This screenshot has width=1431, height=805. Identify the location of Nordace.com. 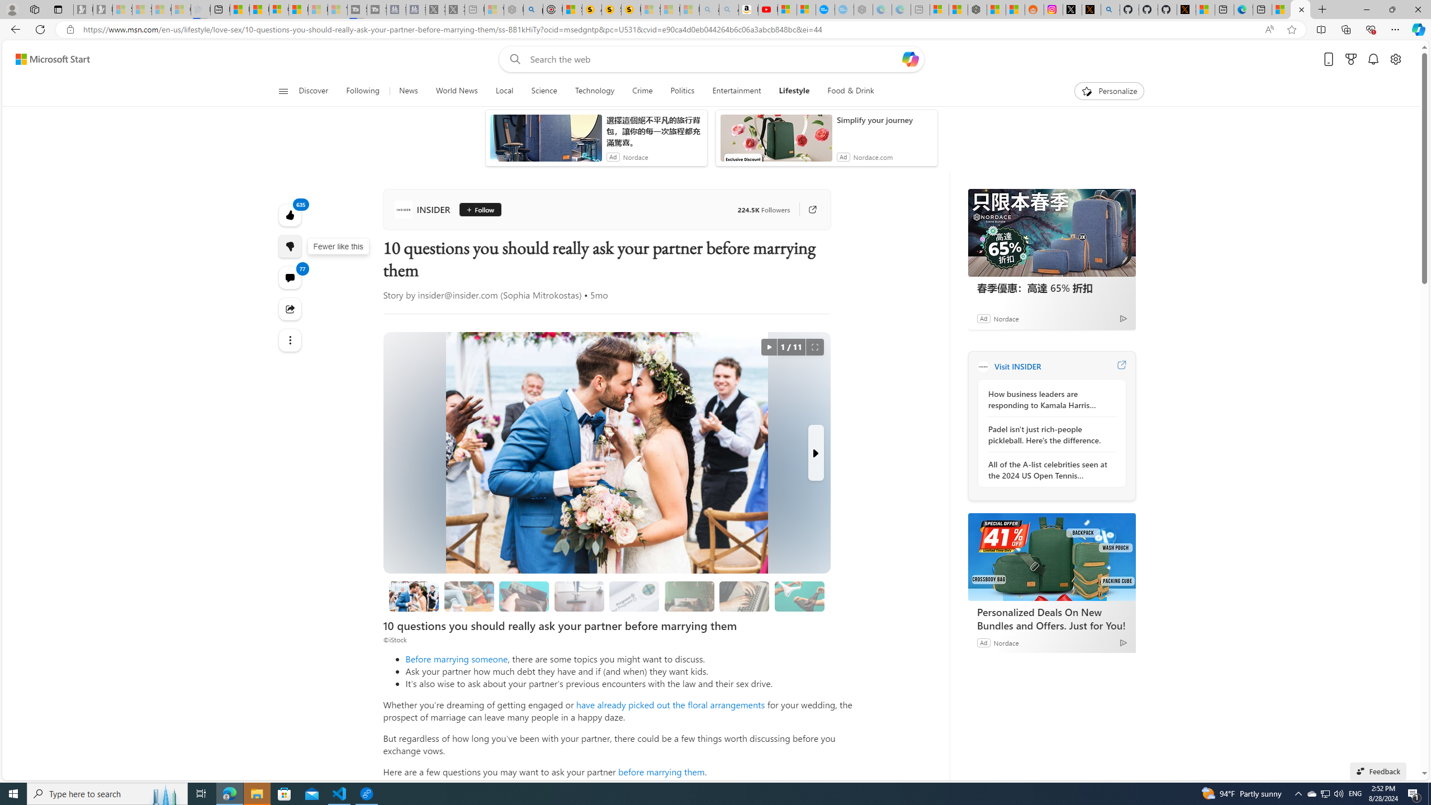
(873, 157).